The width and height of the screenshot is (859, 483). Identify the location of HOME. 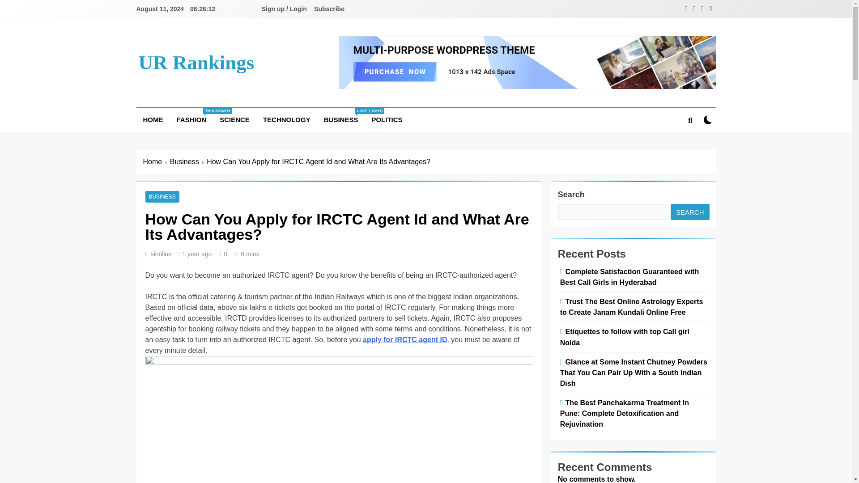
(341, 119).